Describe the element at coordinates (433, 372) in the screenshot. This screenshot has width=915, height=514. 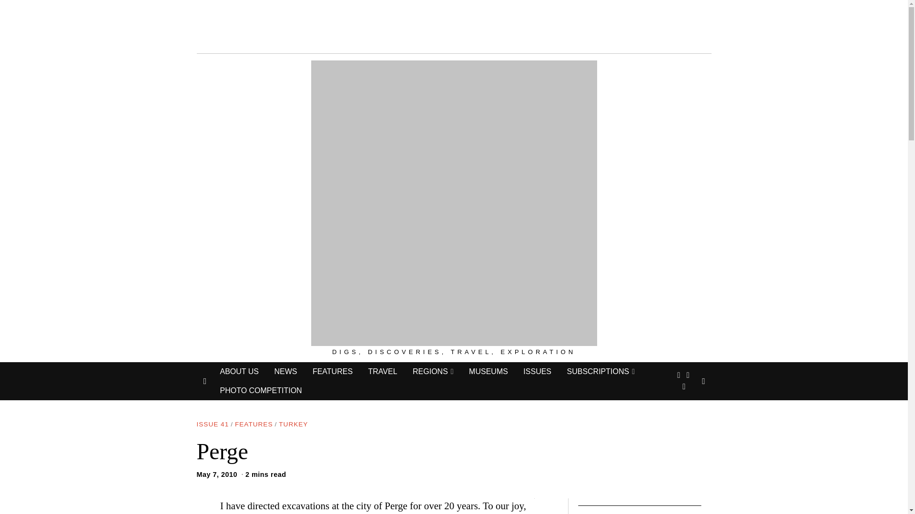
I see `REGIONS` at that location.